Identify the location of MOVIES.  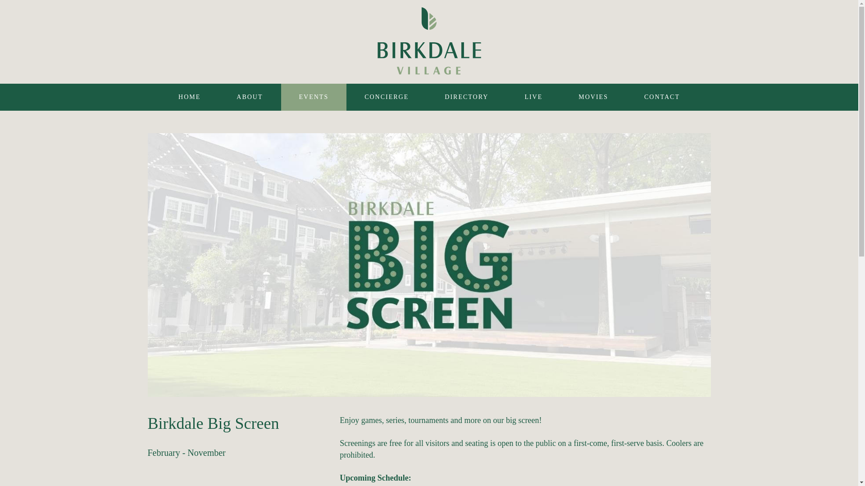
(593, 97).